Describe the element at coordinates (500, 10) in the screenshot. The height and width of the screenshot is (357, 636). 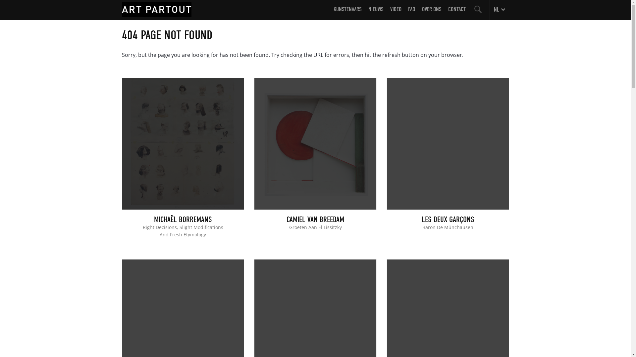
I see `NL` at that location.